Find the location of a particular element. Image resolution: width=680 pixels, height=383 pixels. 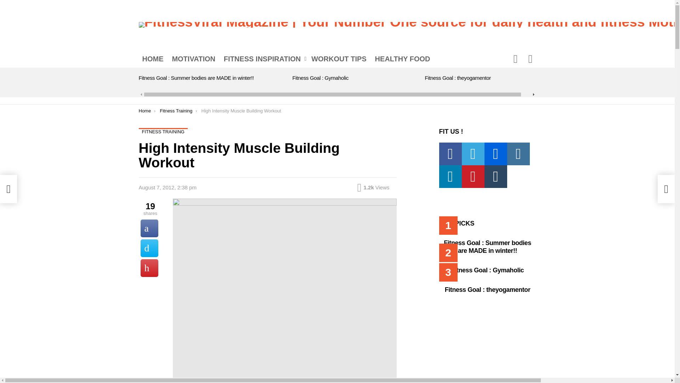

Fitness Goal : Gymaholic is located at coordinates (320, 77).